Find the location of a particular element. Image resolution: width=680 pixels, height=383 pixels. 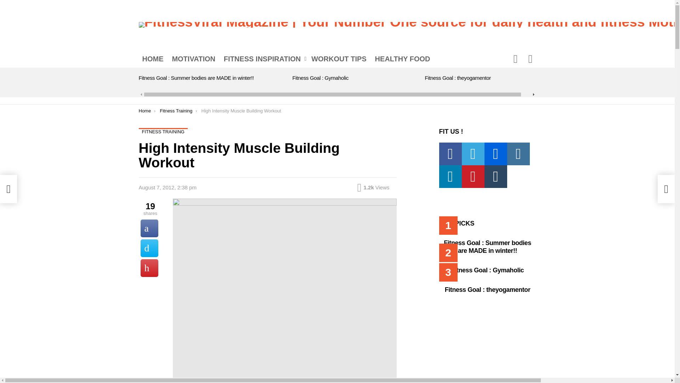

Fitness Goal : Gymaholic is located at coordinates (320, 77).